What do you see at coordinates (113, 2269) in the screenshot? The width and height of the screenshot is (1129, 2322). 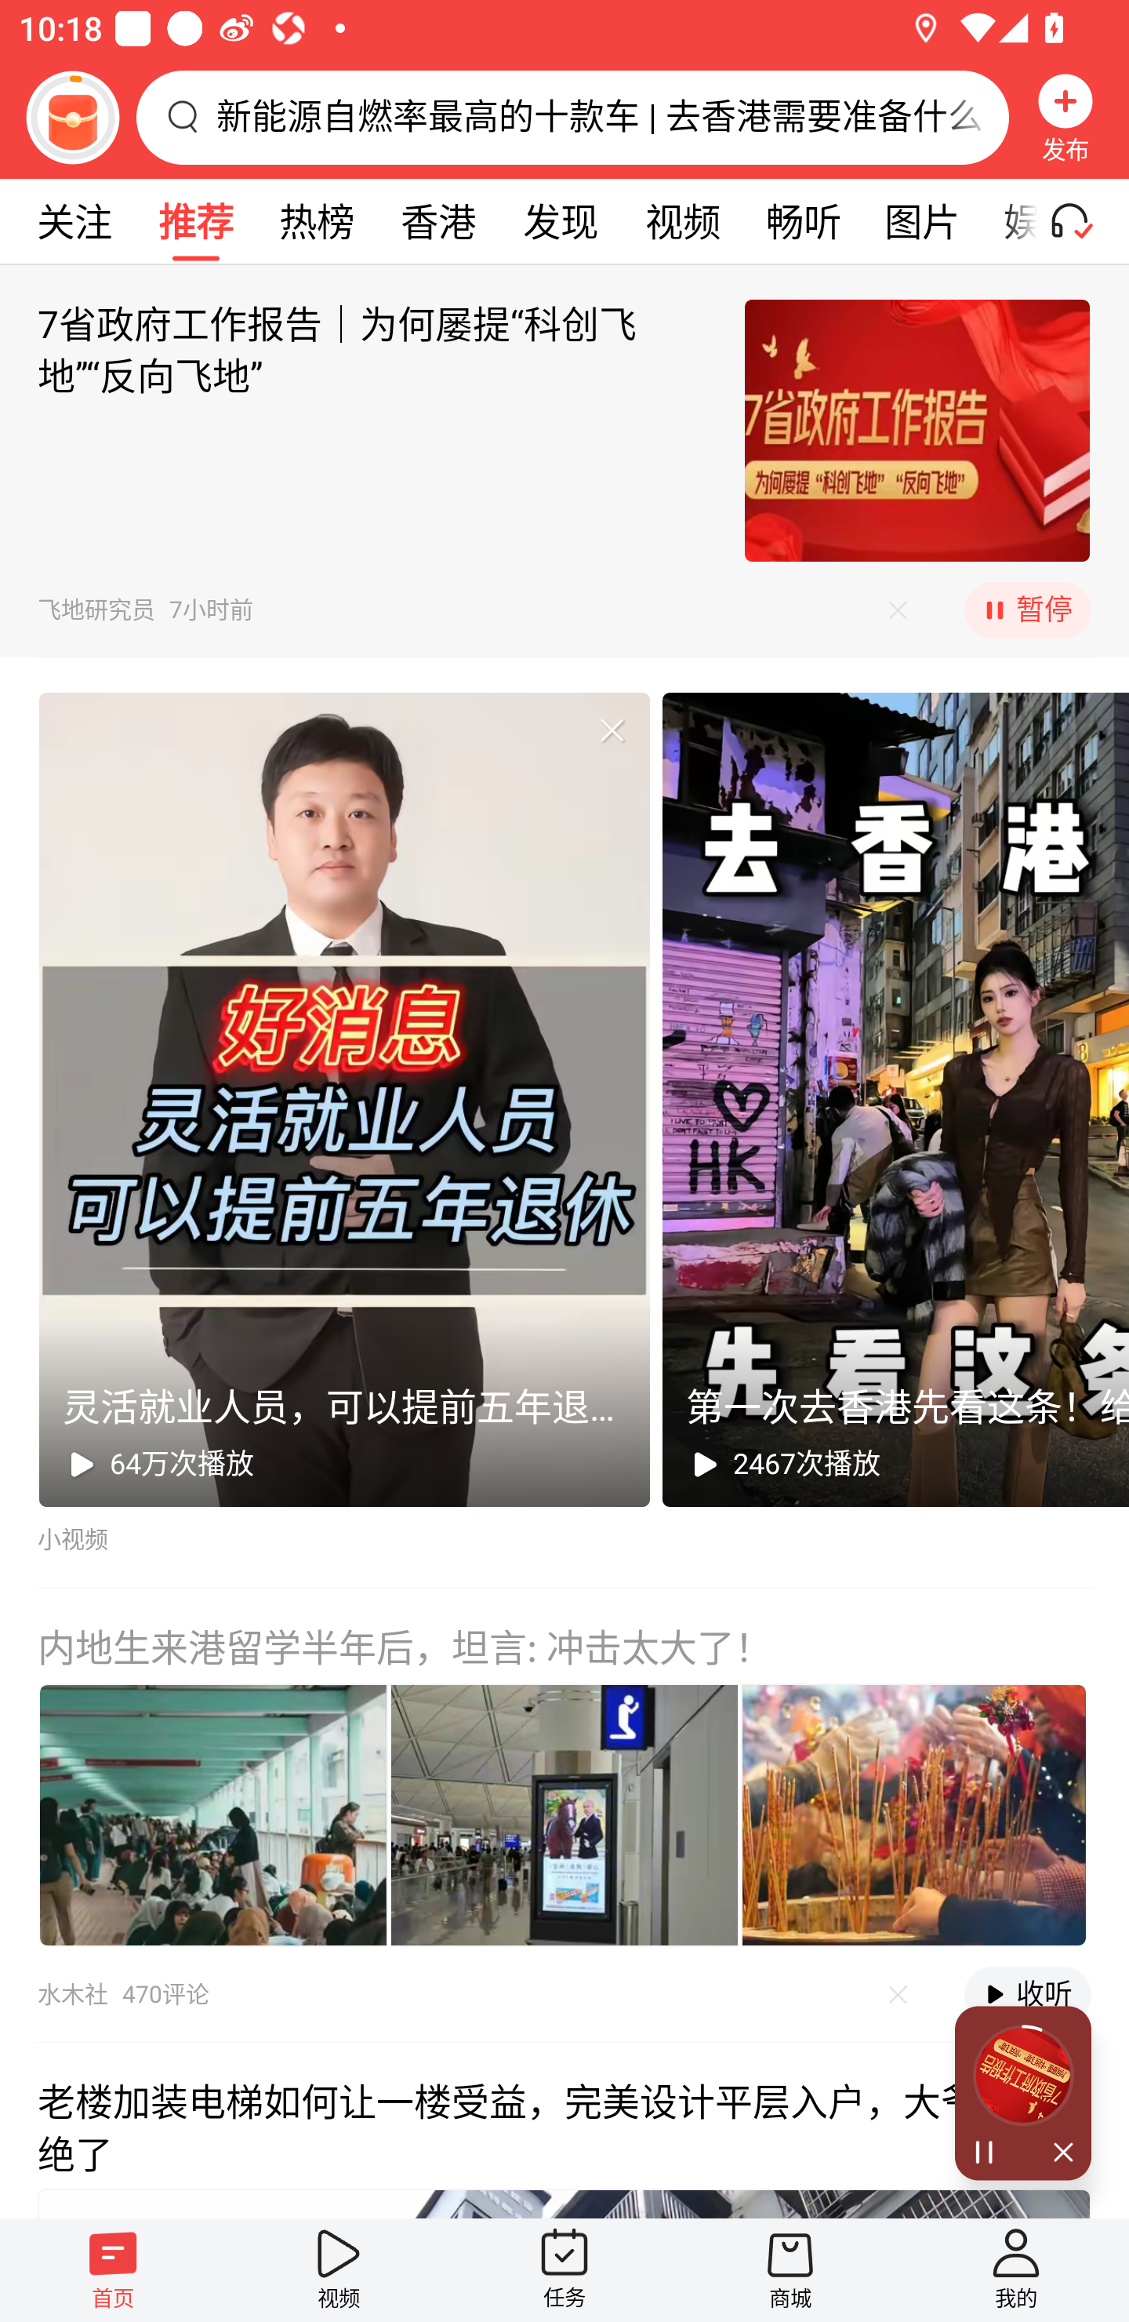 I see `首页` at bounding box center [113, 2269].